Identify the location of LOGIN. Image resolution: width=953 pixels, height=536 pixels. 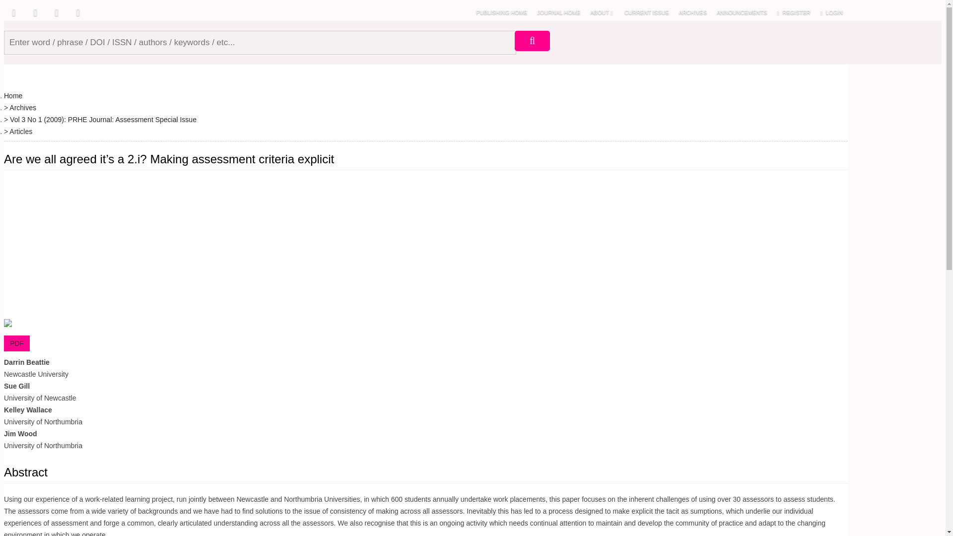
(832, 12).